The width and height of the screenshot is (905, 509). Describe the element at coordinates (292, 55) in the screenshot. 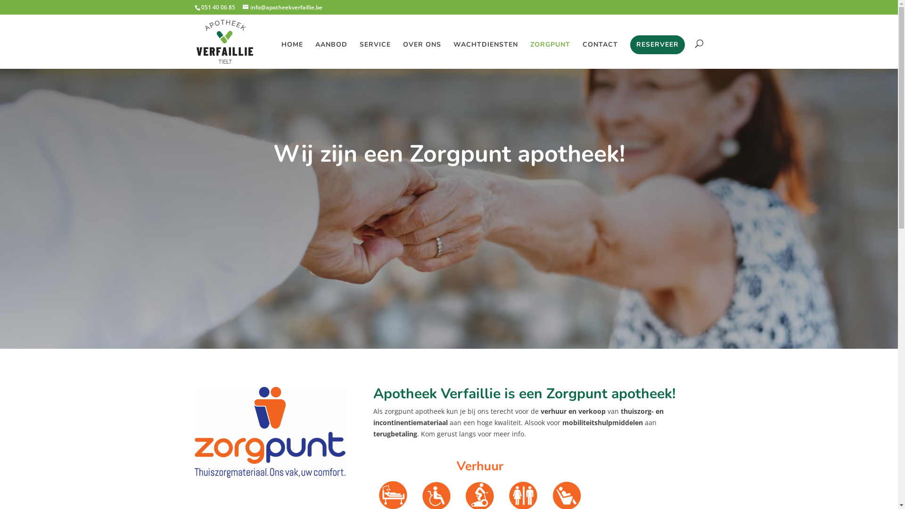

I see `HOME` at that location.